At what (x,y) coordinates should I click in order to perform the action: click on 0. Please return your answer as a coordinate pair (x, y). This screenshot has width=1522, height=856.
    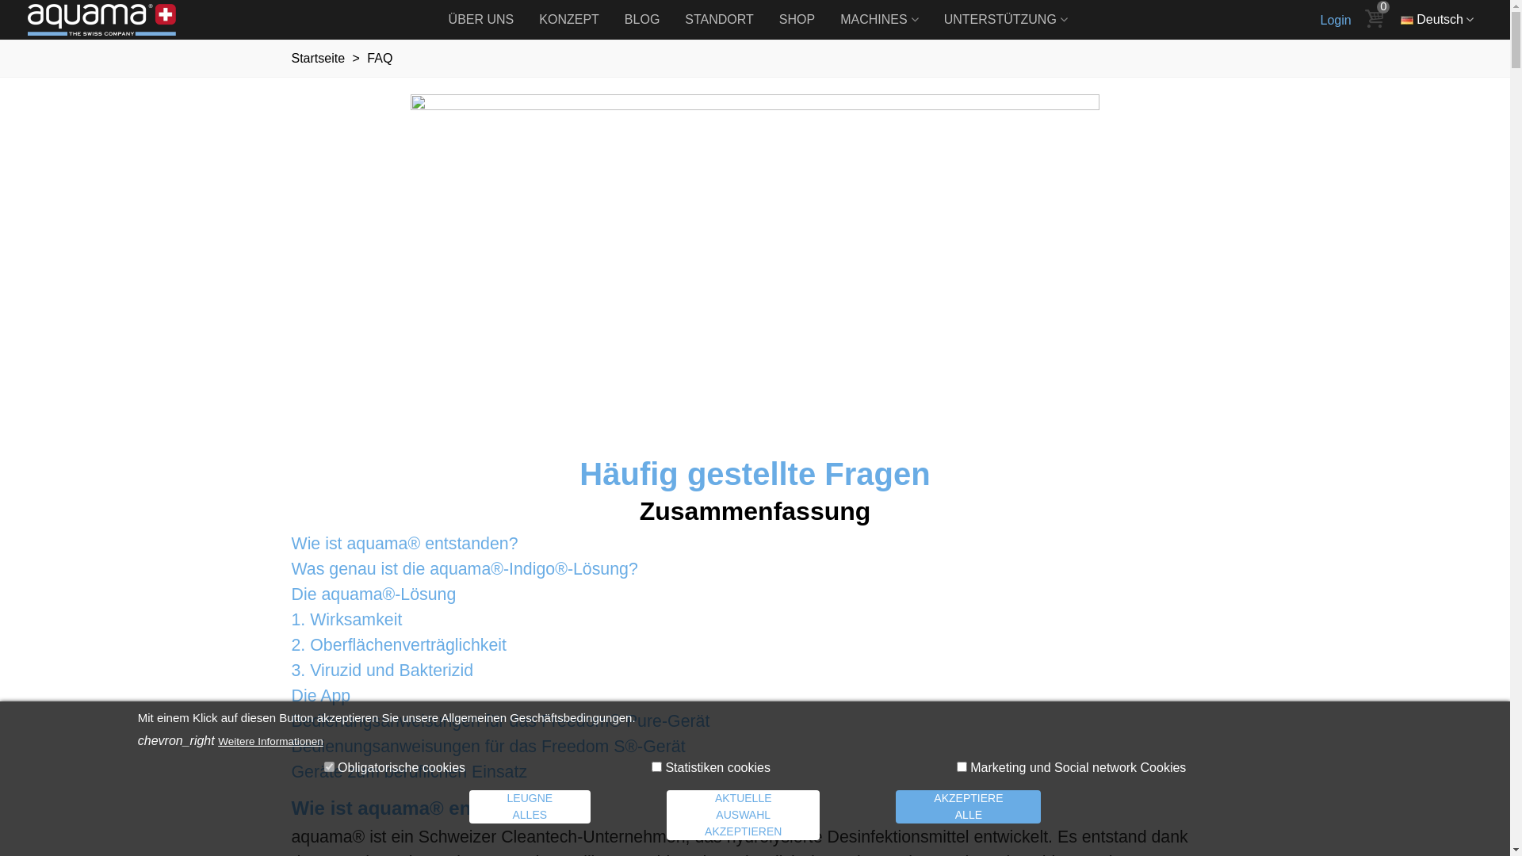
    Looking at the image, I should click on (1376, 20).